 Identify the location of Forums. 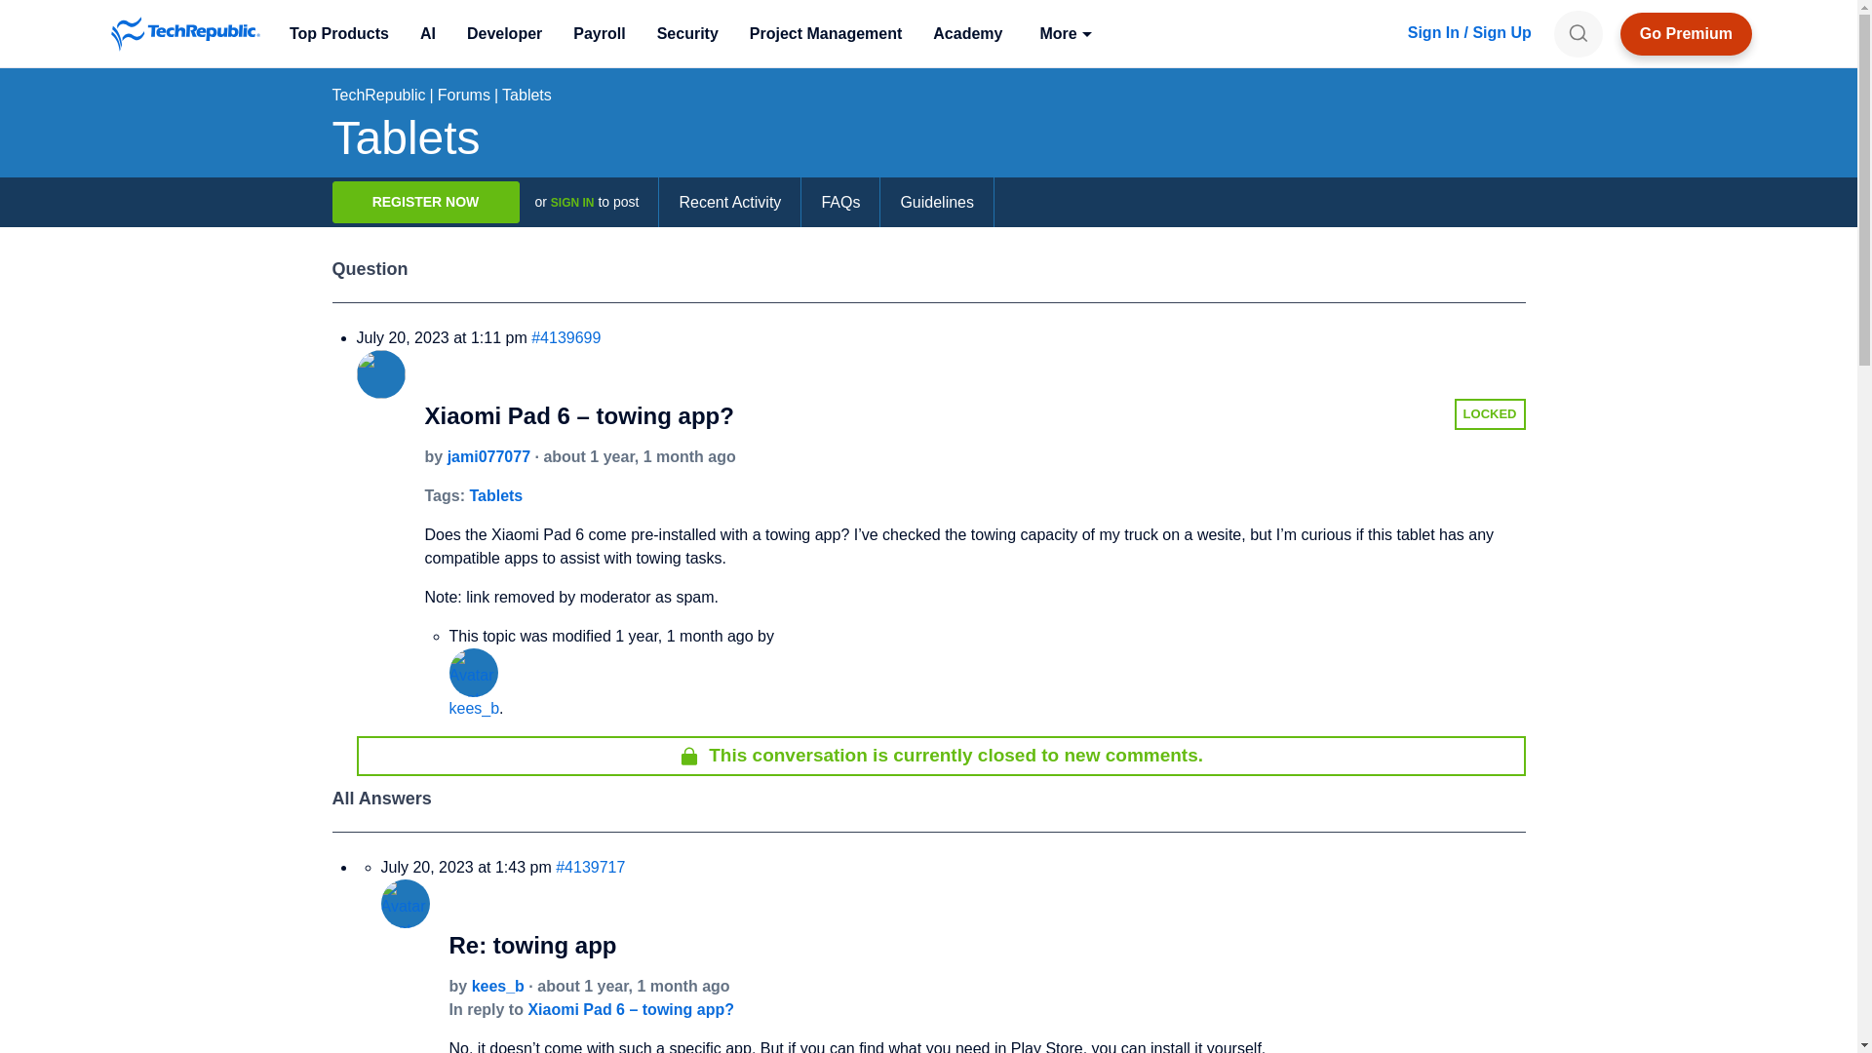
(464, 94).